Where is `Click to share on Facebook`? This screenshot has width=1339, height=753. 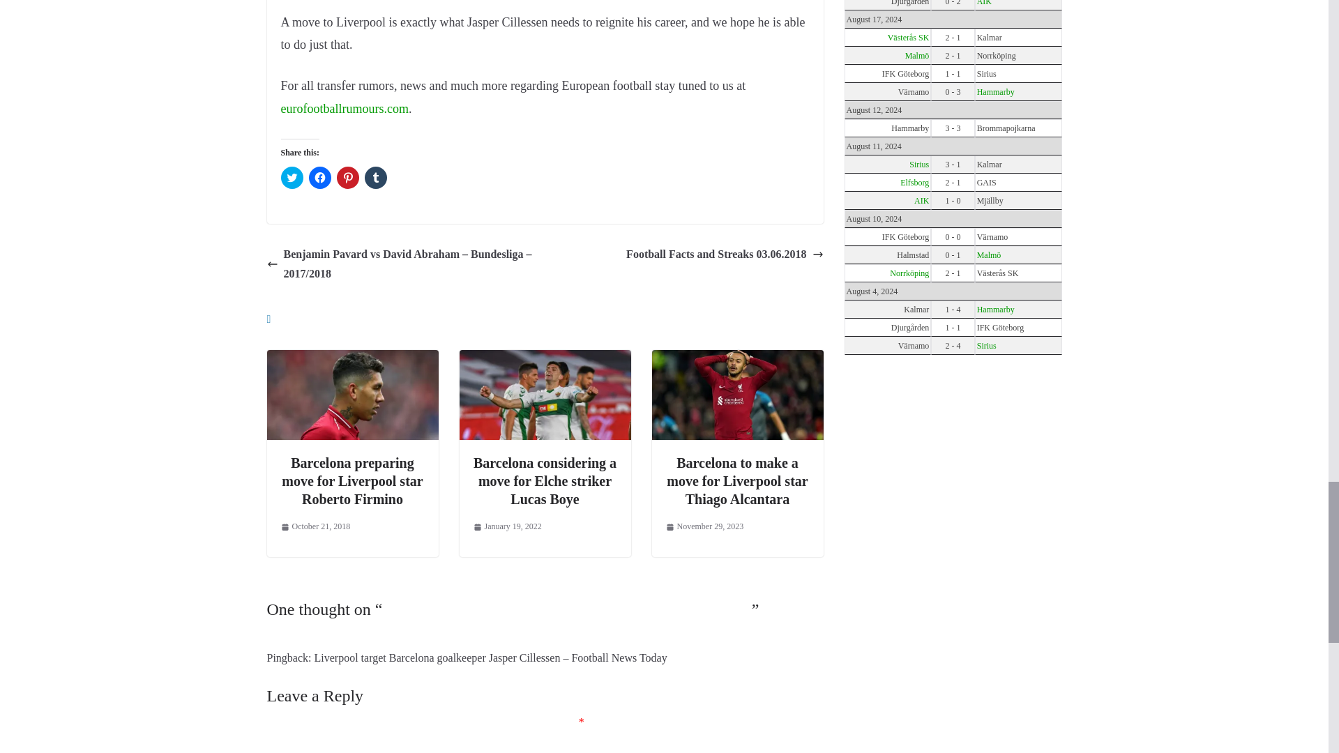
Click to share on Facebook is located at coordinates (319, 177).